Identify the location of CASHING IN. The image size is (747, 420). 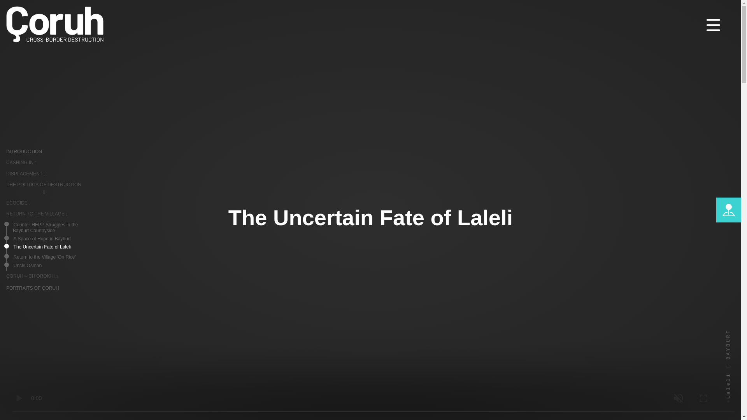
(21, 163).